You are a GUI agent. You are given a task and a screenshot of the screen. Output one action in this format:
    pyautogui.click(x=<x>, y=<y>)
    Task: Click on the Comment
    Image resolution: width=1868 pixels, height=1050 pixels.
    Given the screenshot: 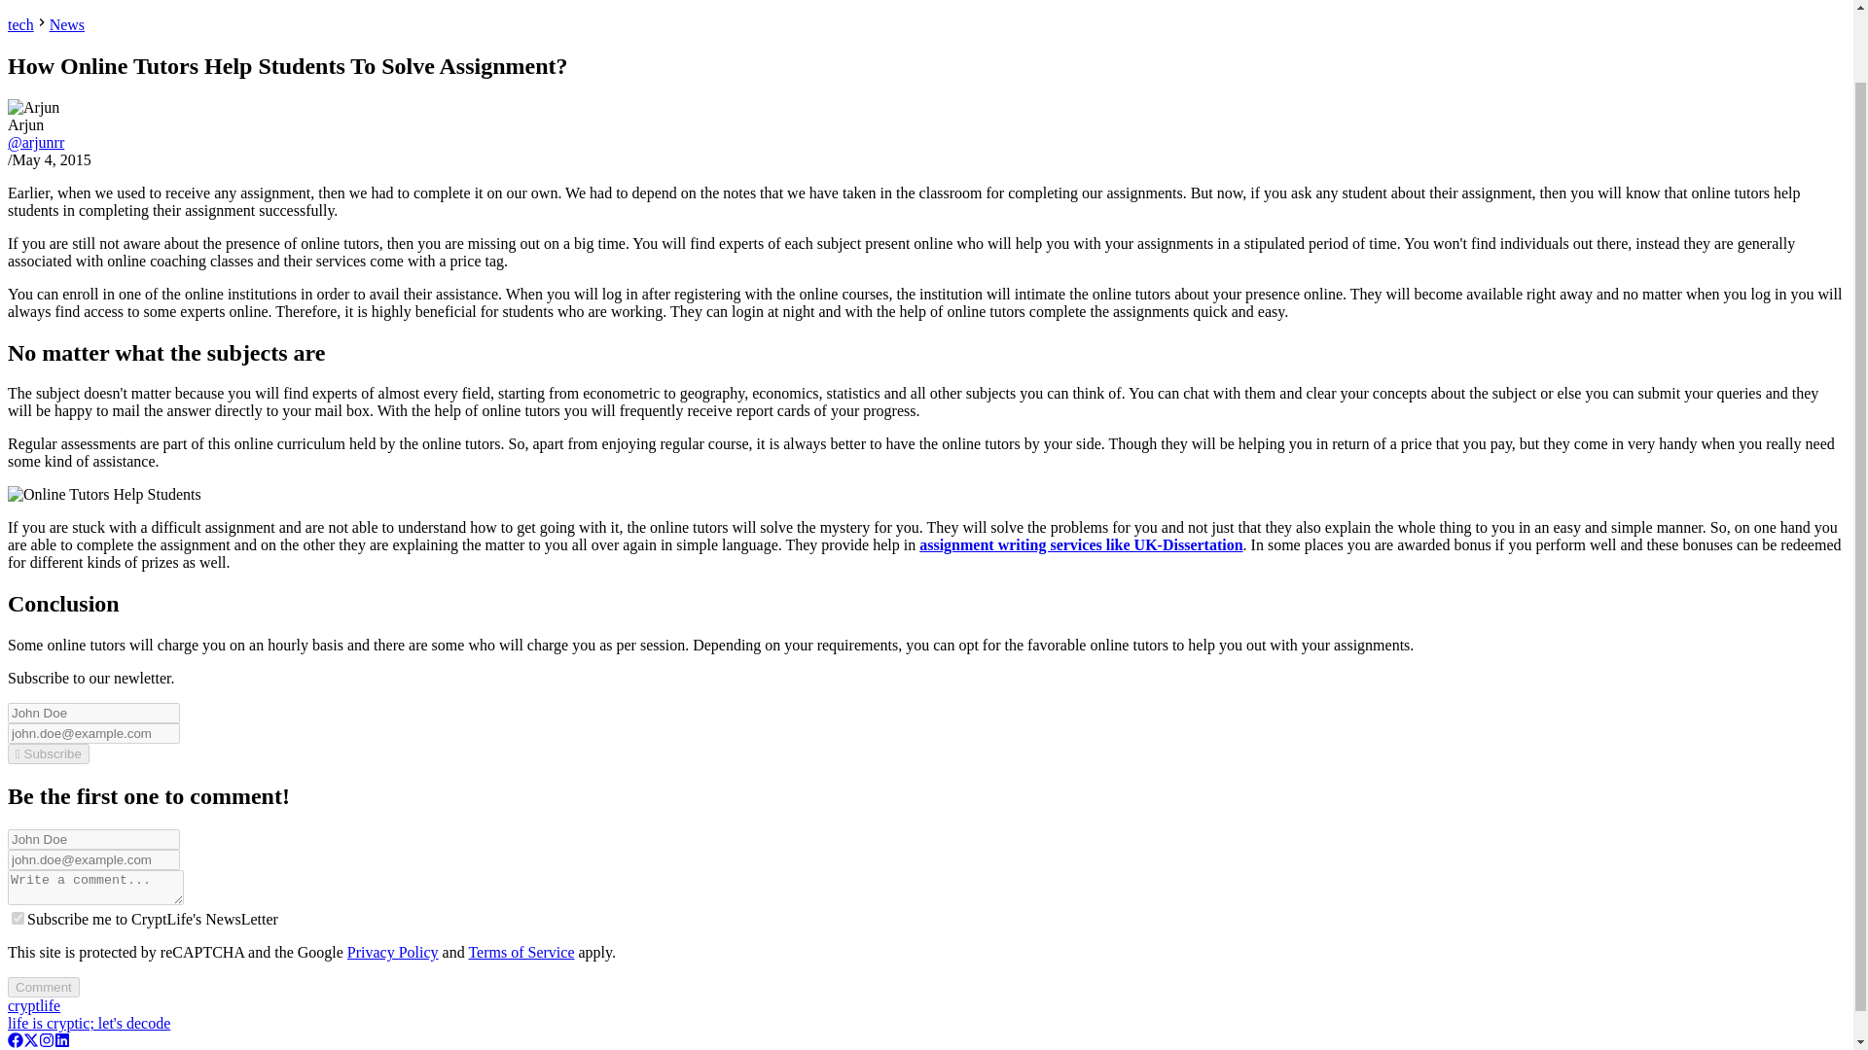 What is the action you would take?
    pyautogui.click(x=43, y=988)
    